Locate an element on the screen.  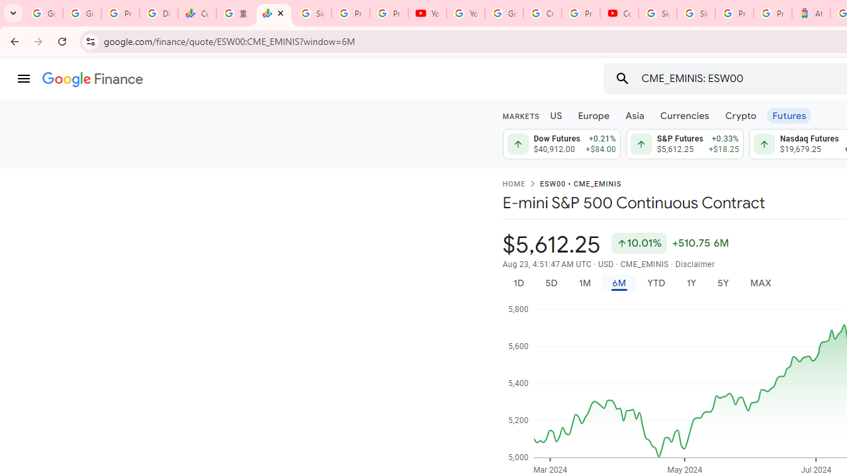
Atour Hotel - Google hotels is located at coordinates (811, 13).